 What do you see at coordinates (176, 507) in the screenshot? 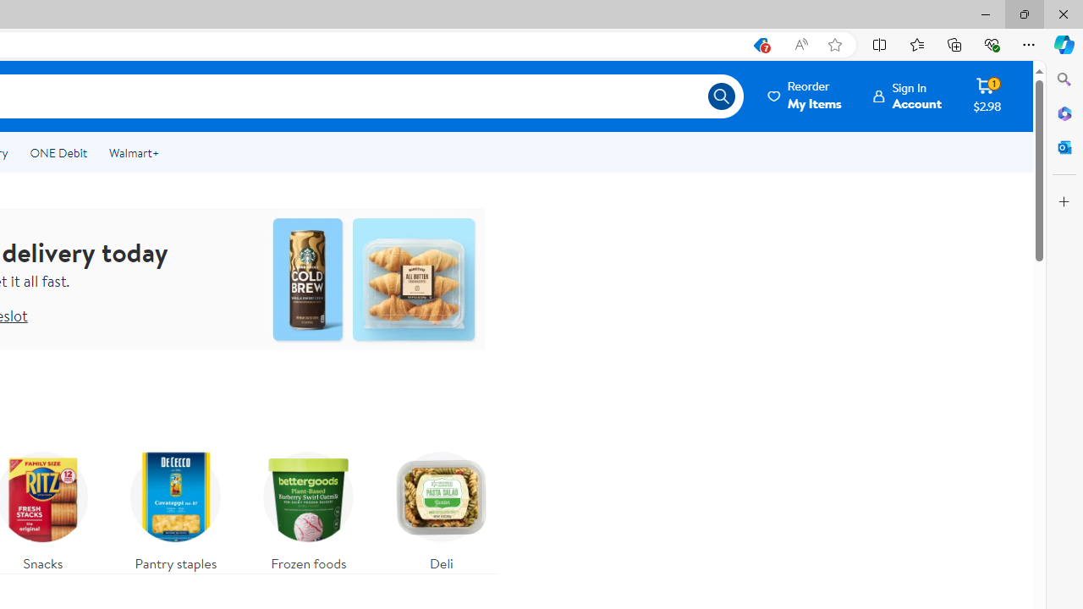
I see `Pantry staples` at bounding box center [176, 507].